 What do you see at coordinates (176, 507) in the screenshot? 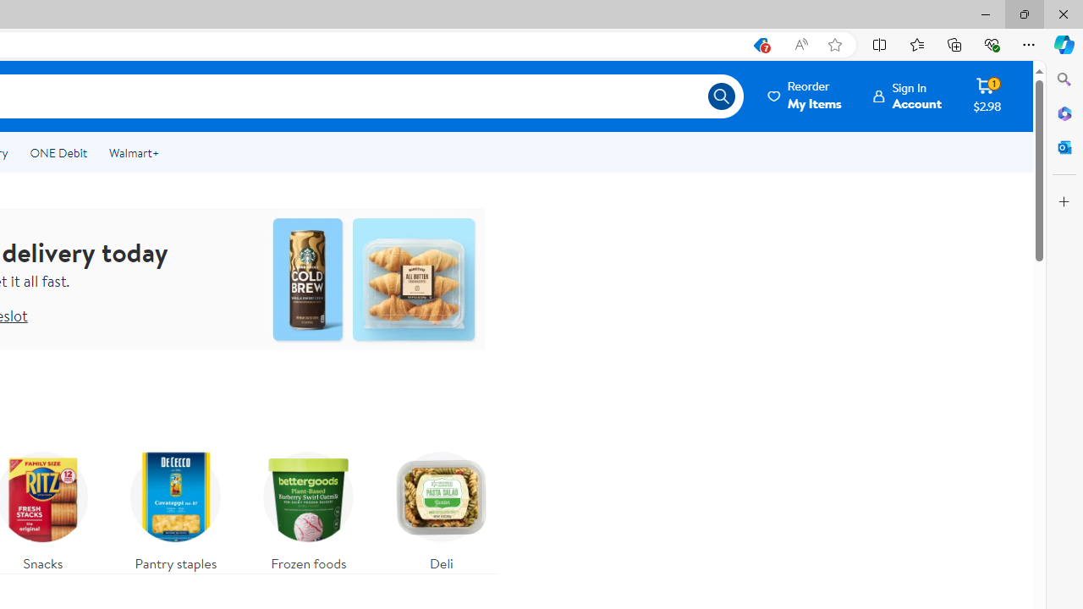
I see `Pantry staples` at bounding box center [176, 507].